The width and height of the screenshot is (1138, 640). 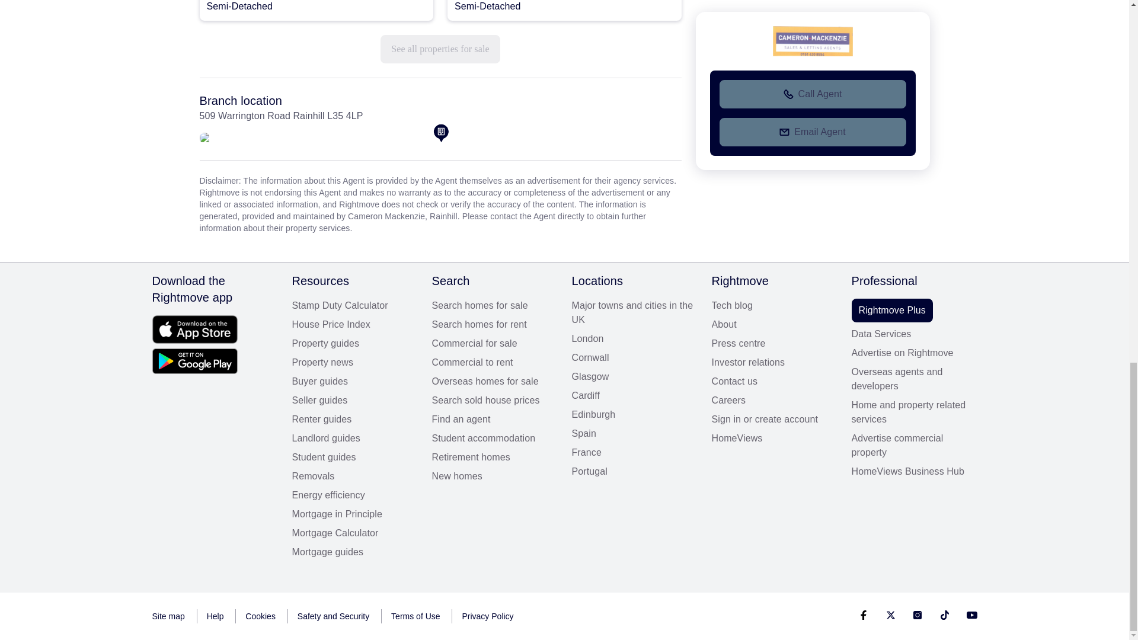 What do you see at coordinates (494, 381) in the screenshot?
I see `Overseas homes for sale` at bounding box center [494, 381].